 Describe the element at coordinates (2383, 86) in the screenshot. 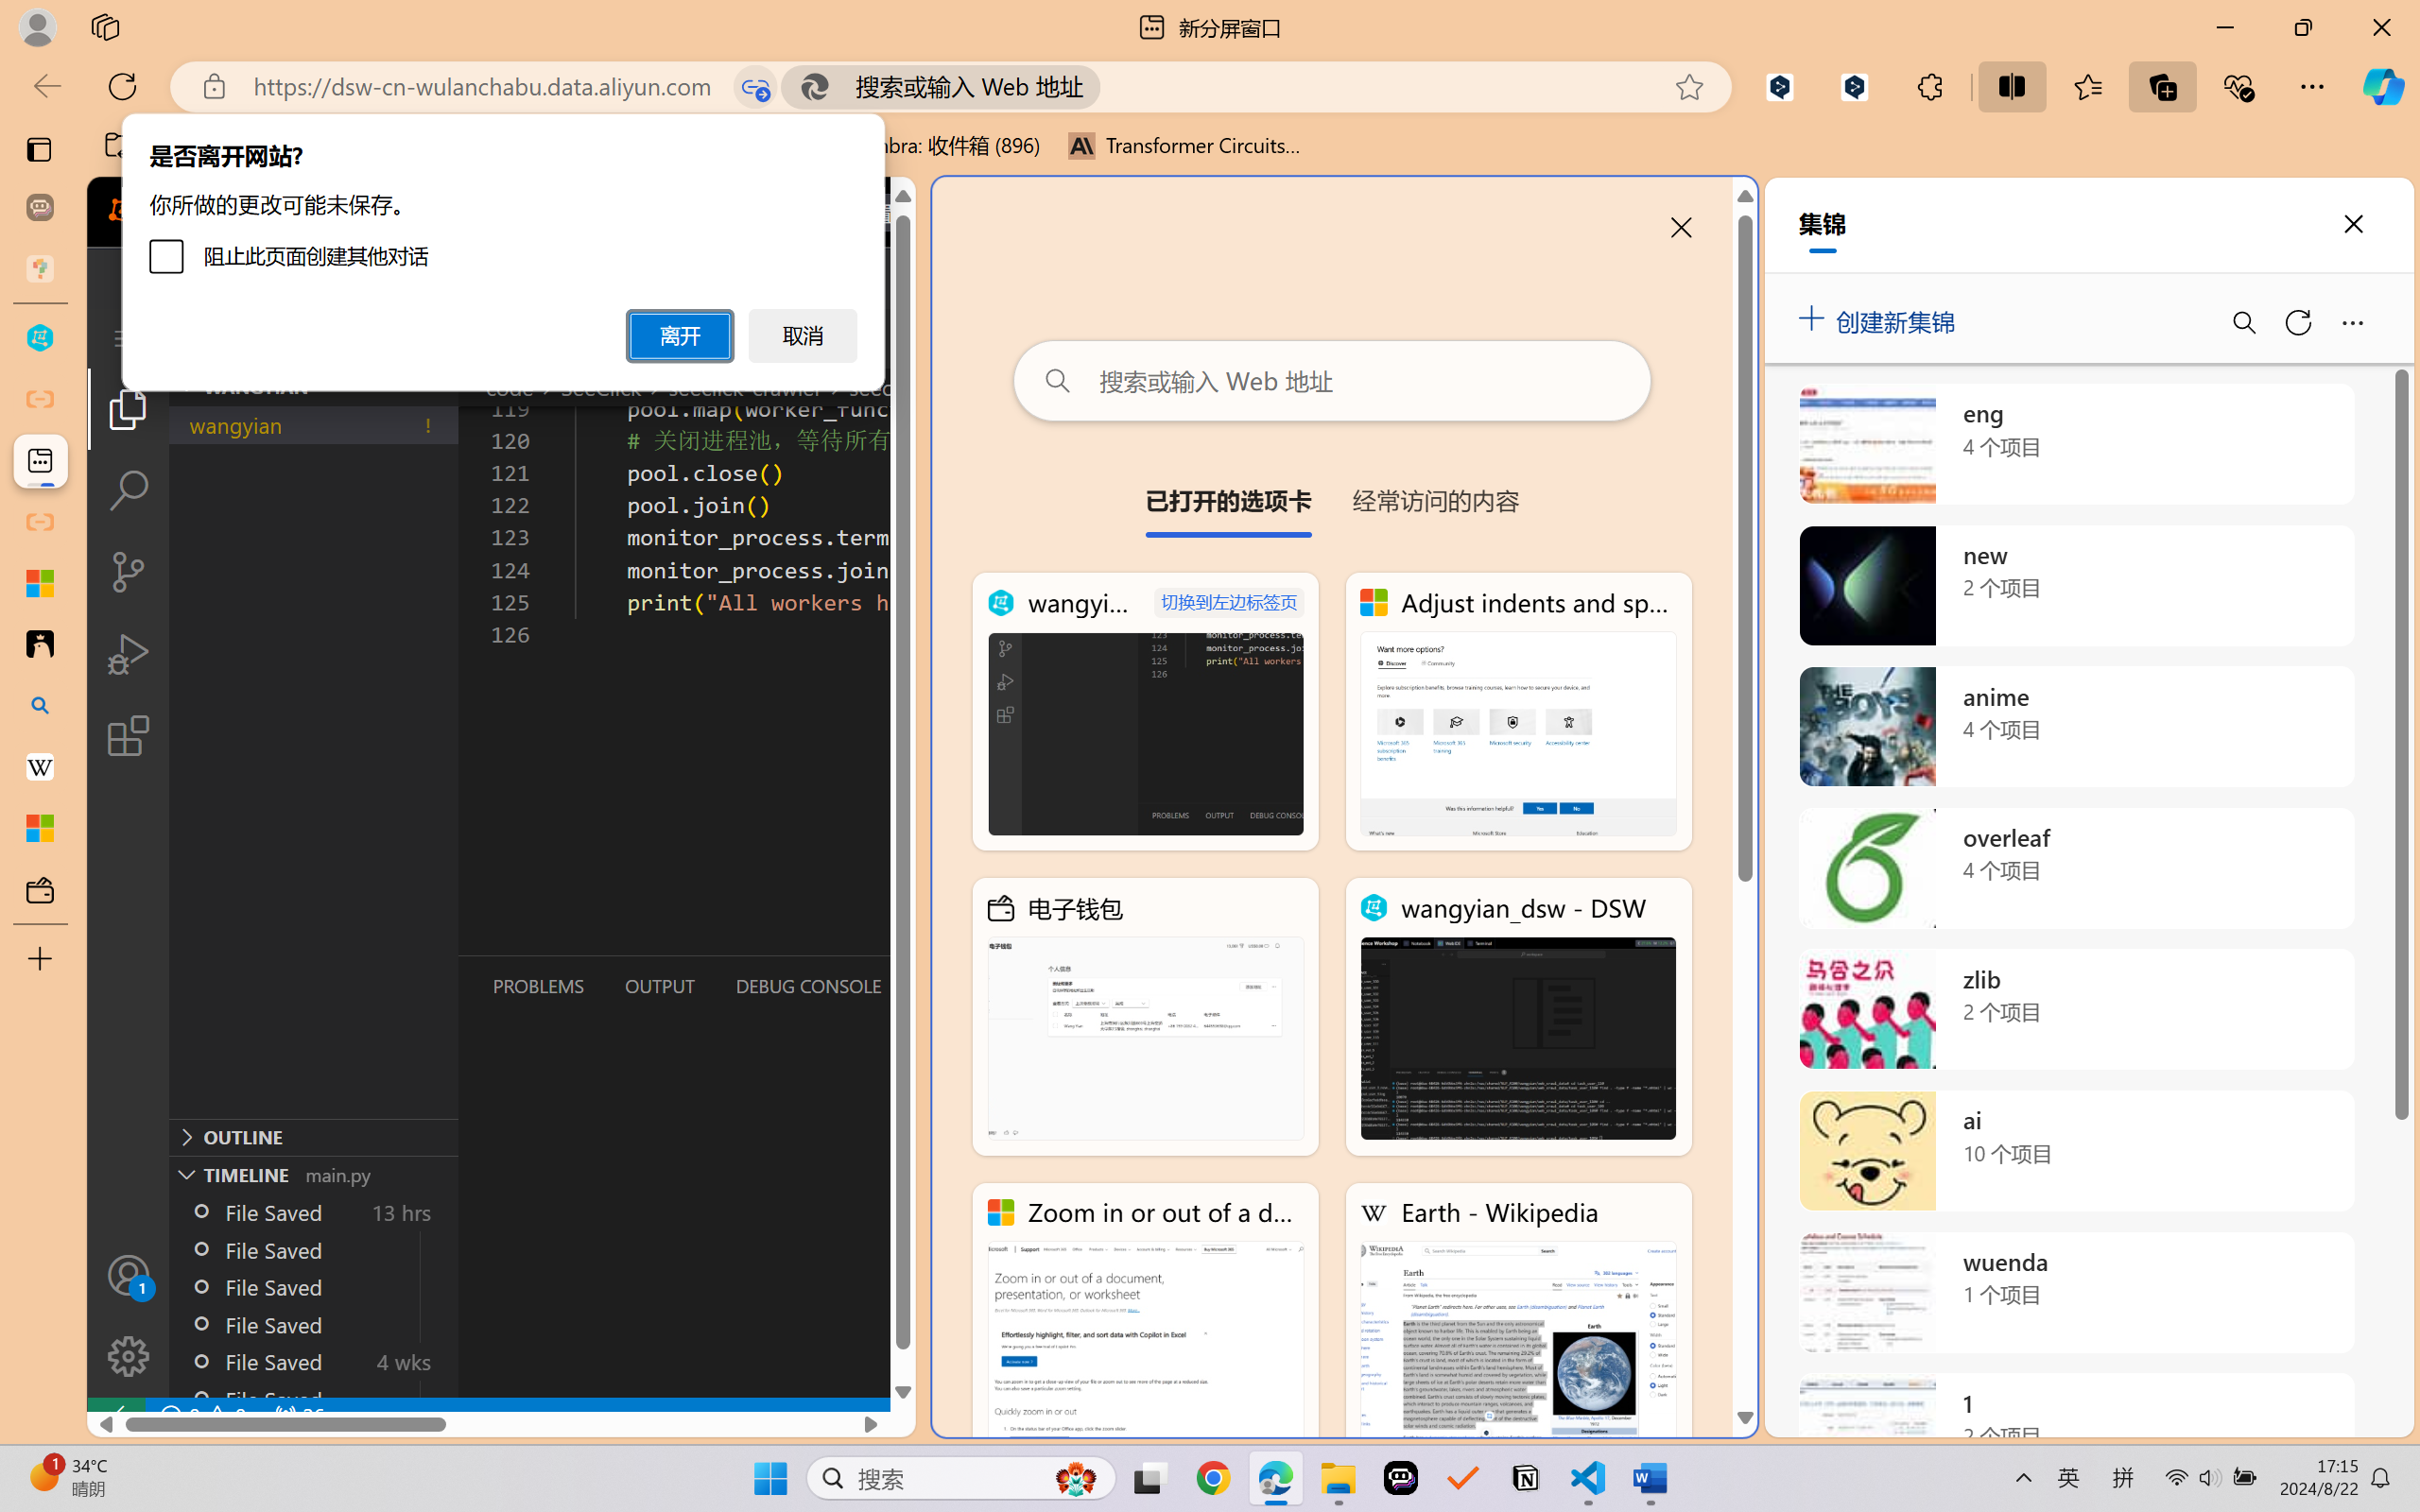

I see `Copilot (Ctrl+Shift+.)` at that location.